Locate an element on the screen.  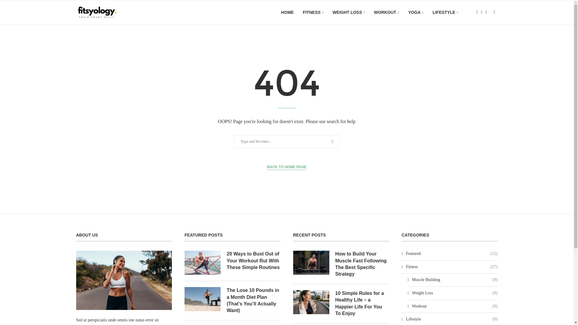
WORKOUT is located at coordinates (387, 13).